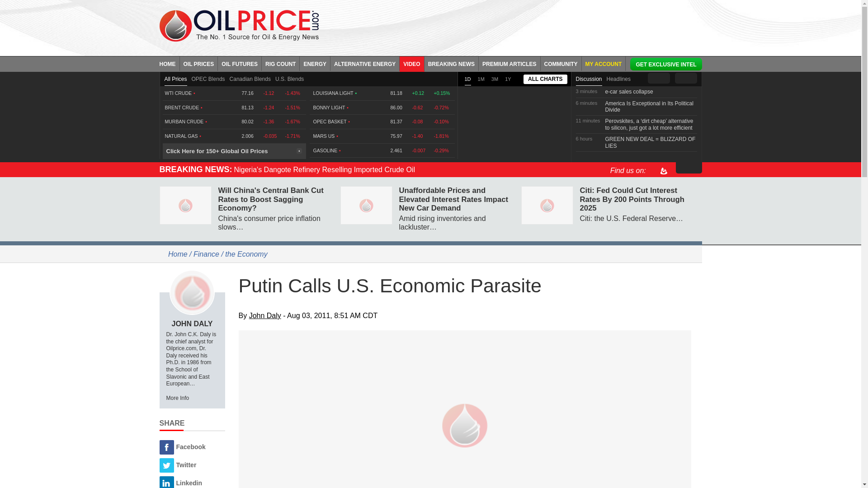 The width and height of the screenshot is (868, 488). Describe the element at coordinates (199, 63) in the screenshot. I see `OIL PRICES` at that location.